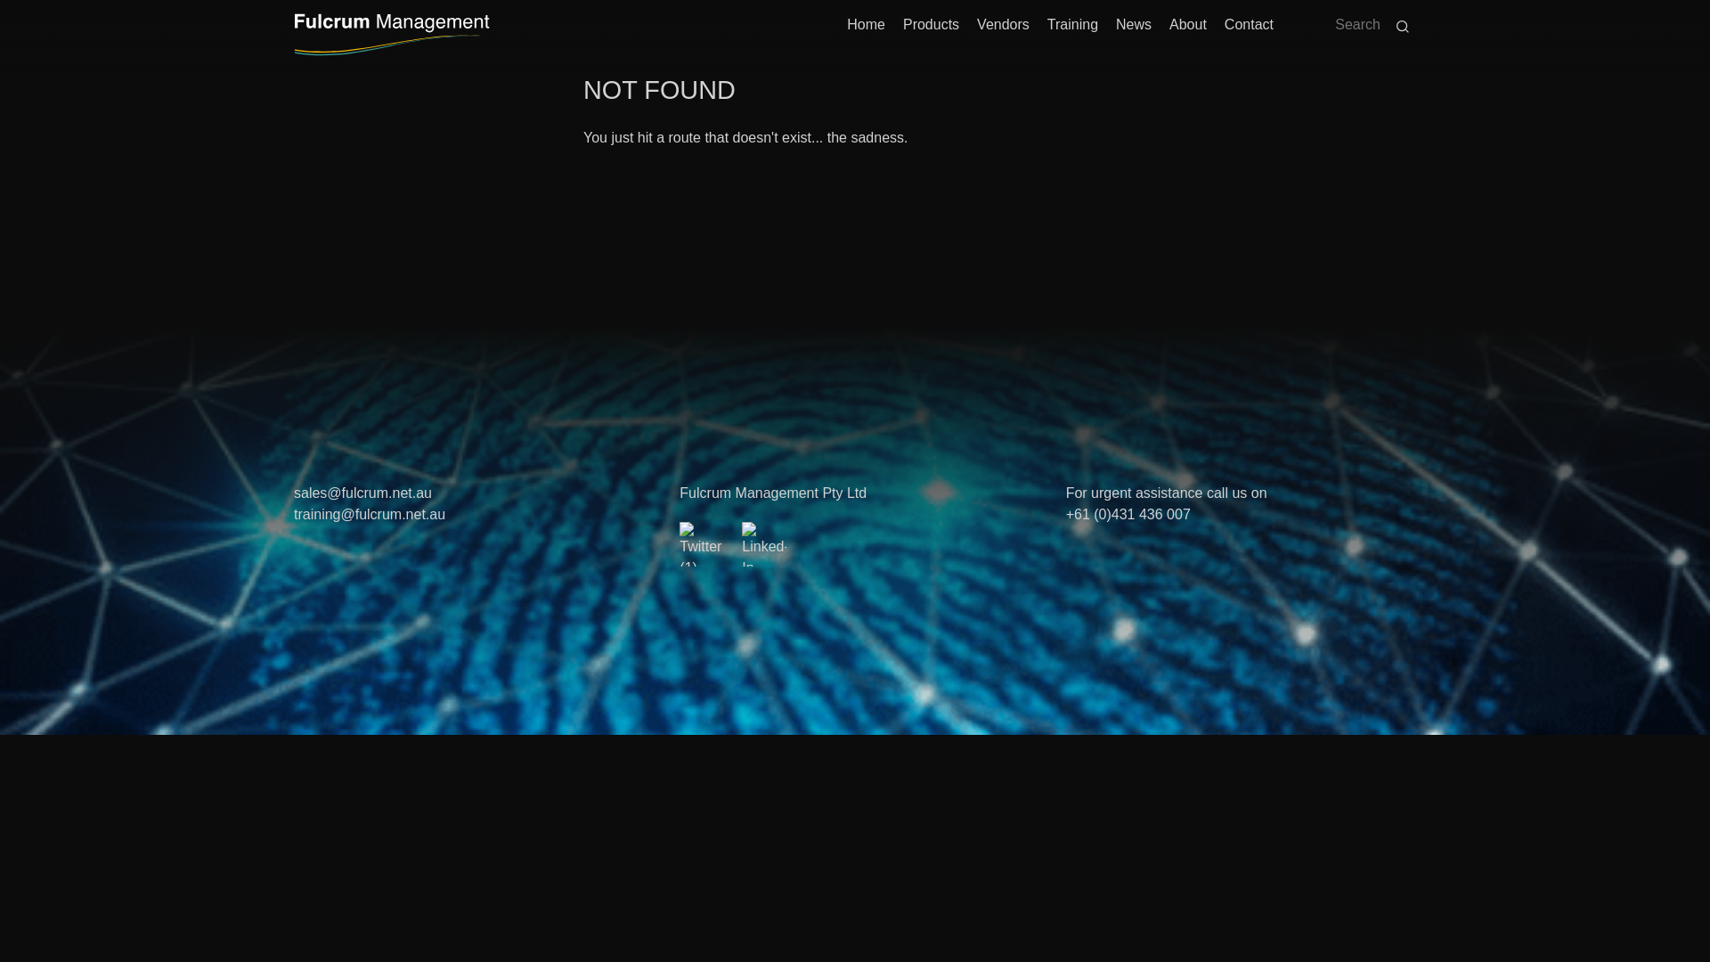 The image size is (1710, 962). Describe the element at coordinates (1134, 28) in the screenshot. I see `News` at that location.